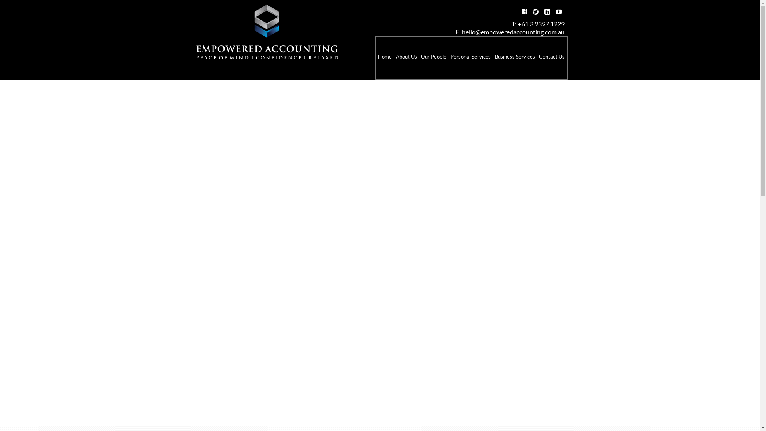 This screenshot has height=431, width=766. Describe the element at coordinates (433, 58) in the screenshot. I see `Our People` at that location.